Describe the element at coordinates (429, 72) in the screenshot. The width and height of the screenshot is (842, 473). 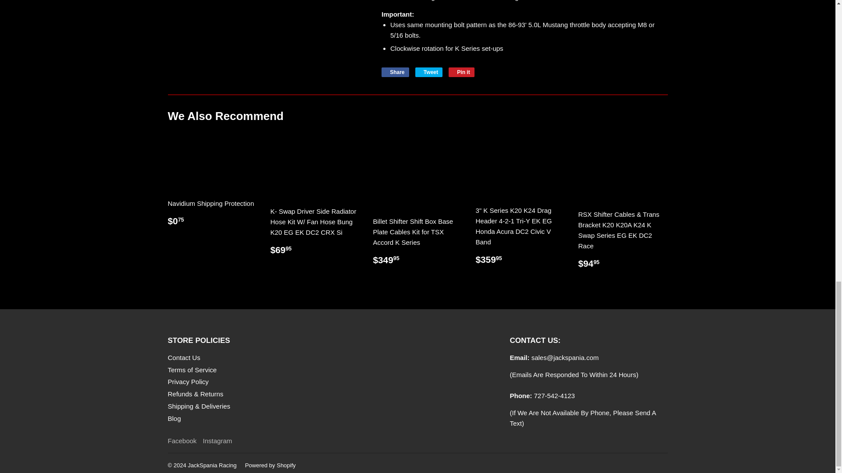
I see `Tweet on Twitter` at that location.